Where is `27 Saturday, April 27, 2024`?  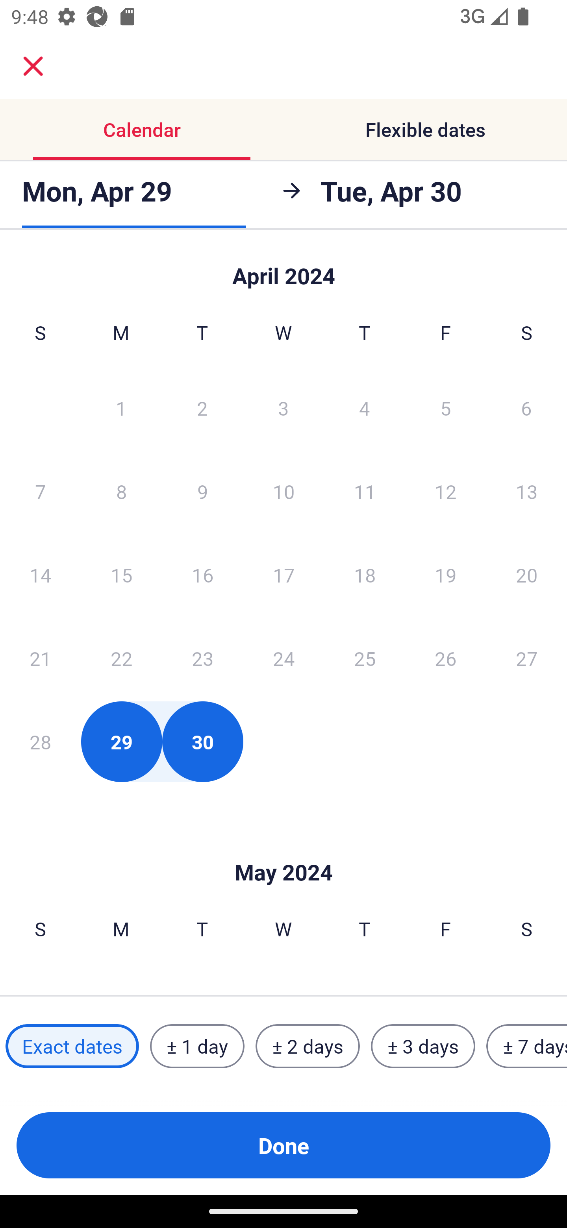 27 Saturday, April 27, 2024 is located at coordinates (527, 658).